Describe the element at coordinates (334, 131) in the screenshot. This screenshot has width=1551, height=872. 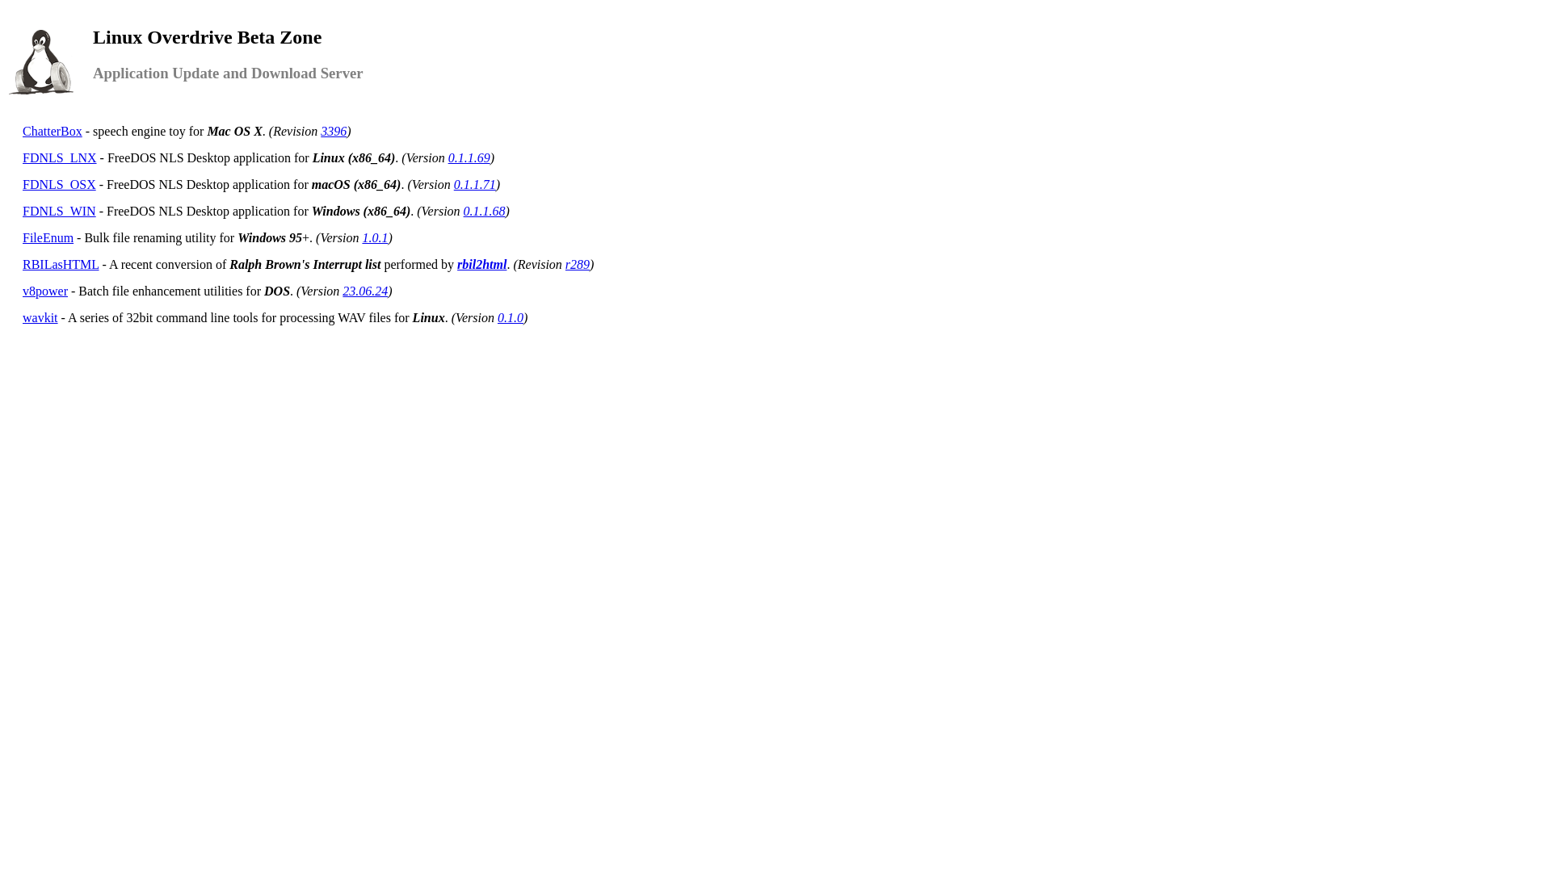
I see `3396` at that location.